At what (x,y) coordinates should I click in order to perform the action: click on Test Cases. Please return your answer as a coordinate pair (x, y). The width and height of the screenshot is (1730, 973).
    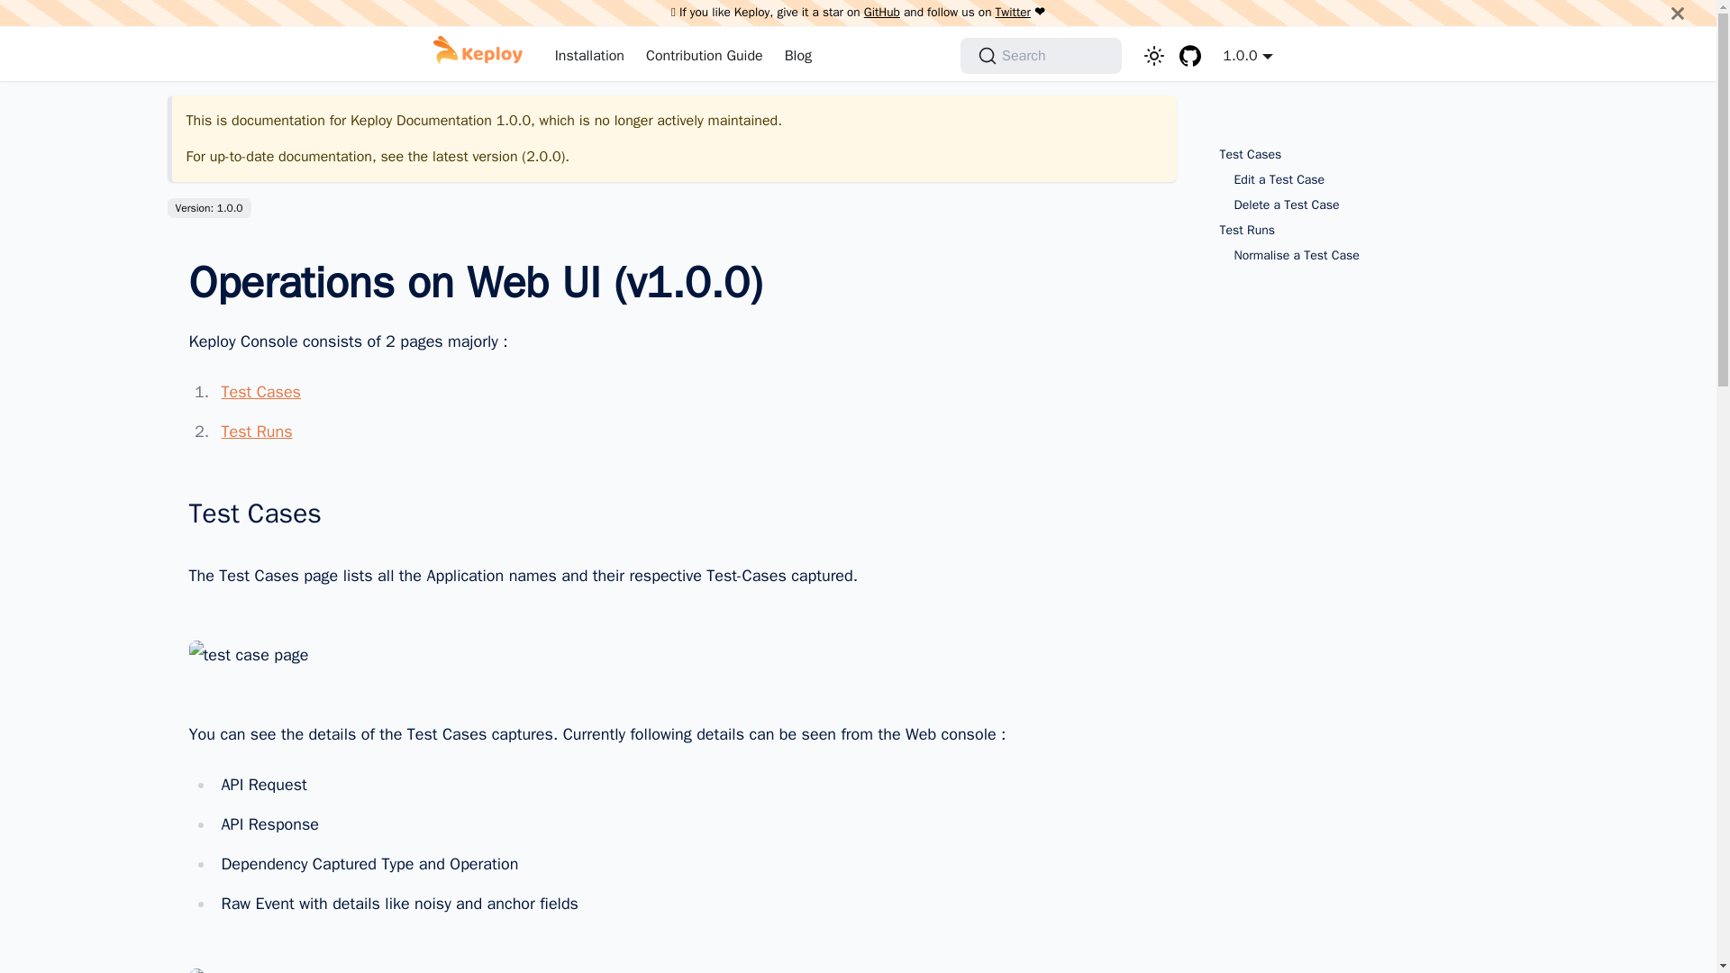
    Looking at the image, I should click on (1367, 155).